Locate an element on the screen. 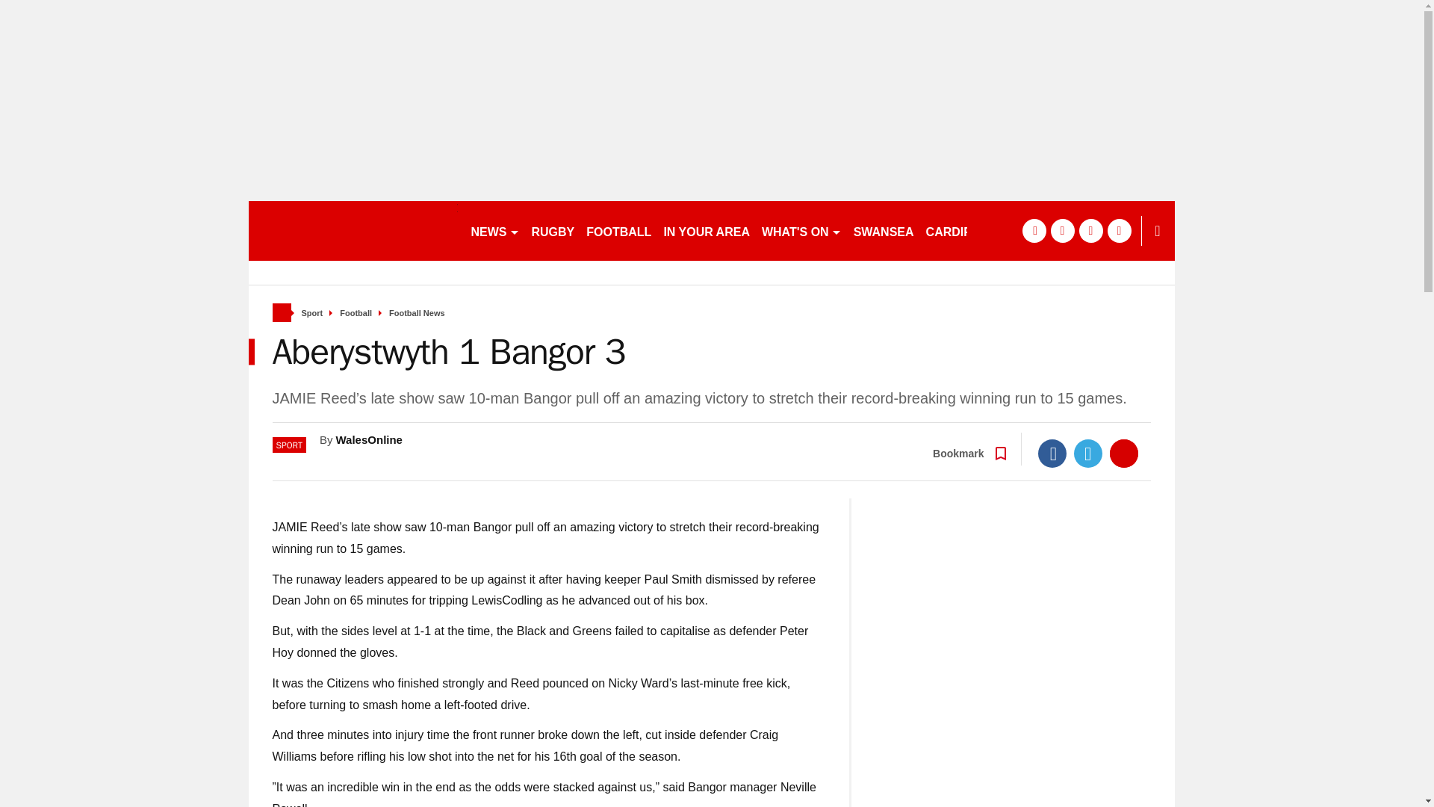 Image resolution: width=1434 pixels, height=807 pixels. instagram is located at coordinates (1119, 230).